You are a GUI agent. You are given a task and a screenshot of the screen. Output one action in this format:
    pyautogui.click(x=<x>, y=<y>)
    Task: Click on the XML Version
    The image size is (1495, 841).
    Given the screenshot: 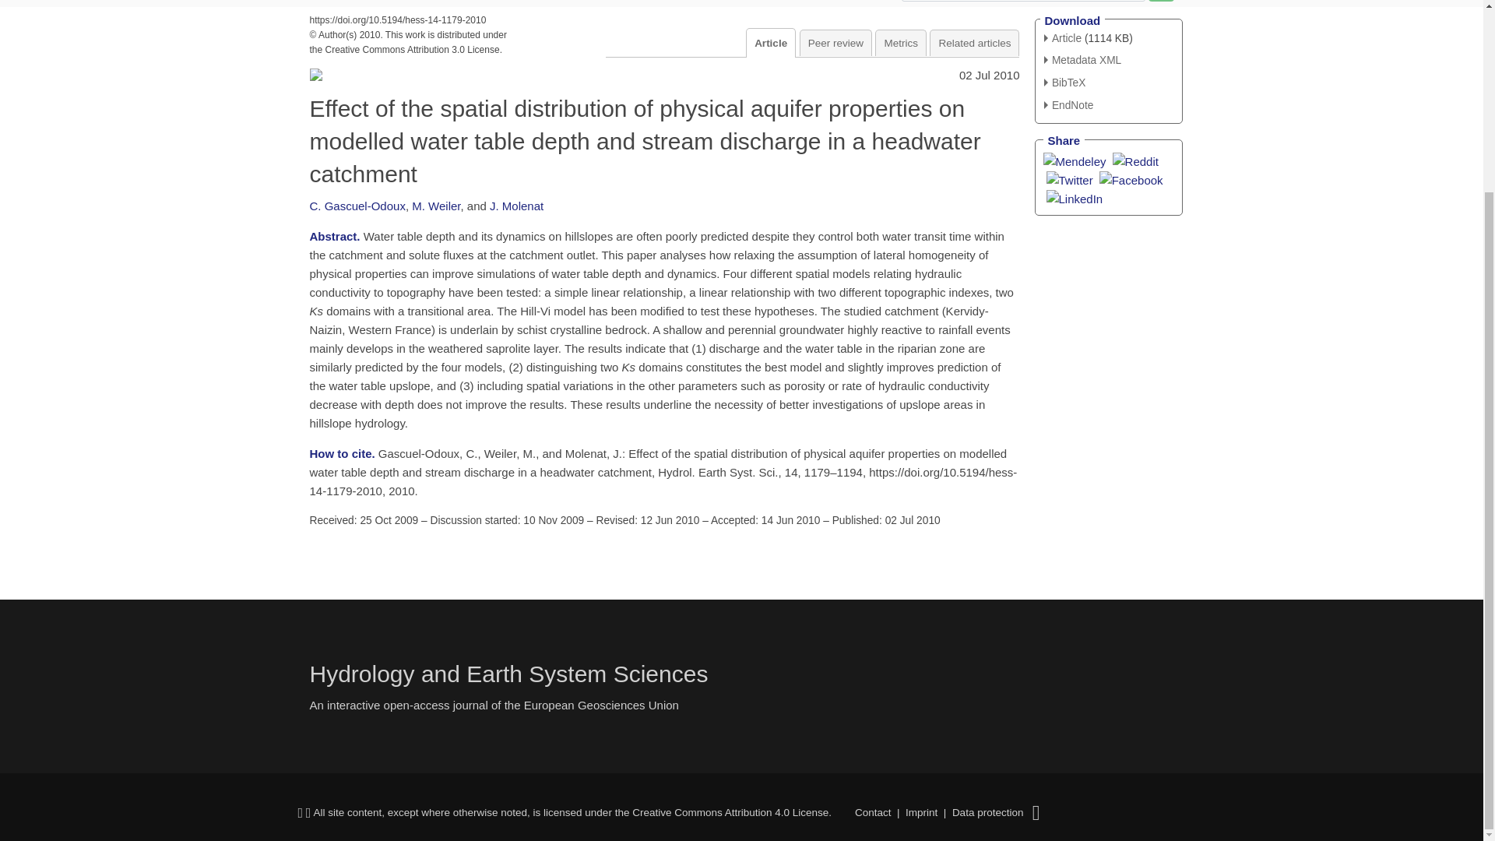 What is the action you would take?
    pyautogui.click(x=1082, y=61)
    